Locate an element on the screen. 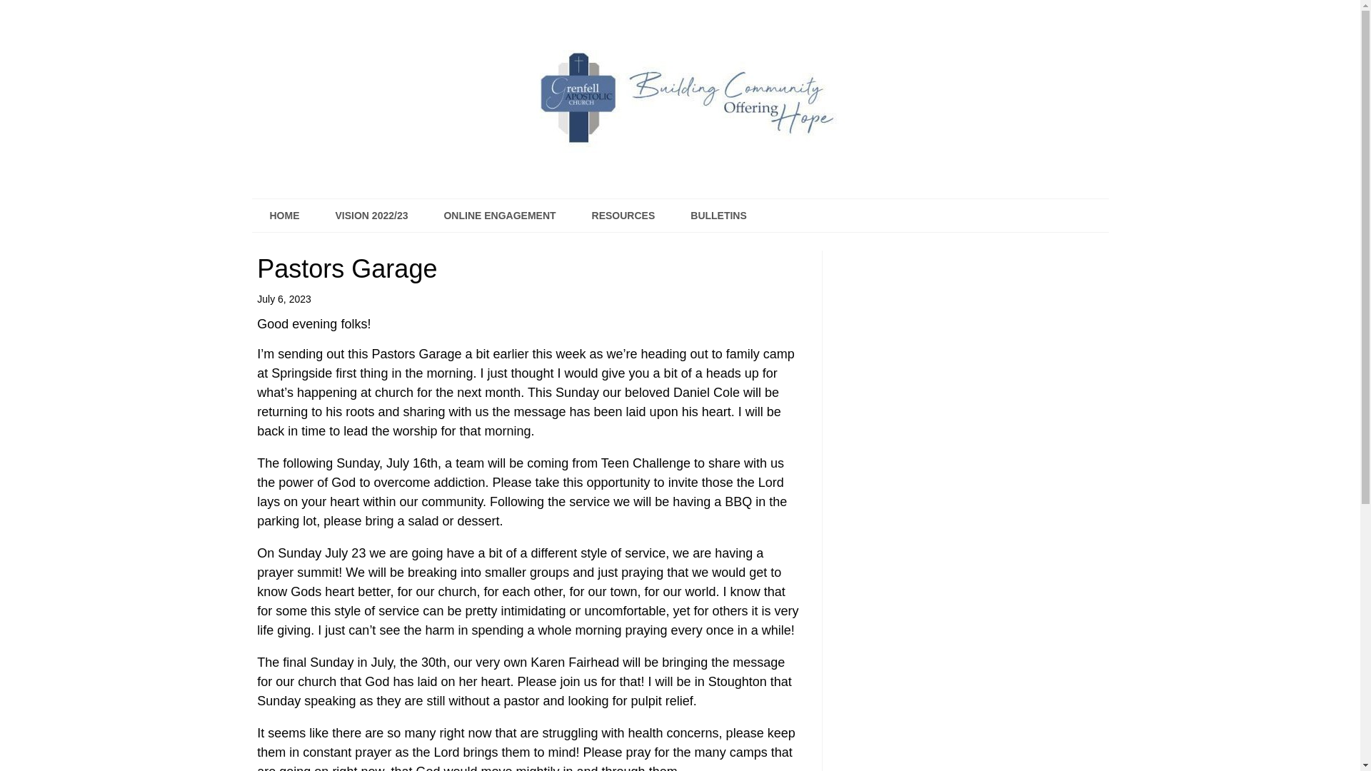 The image size is (1371, 771). ONLINE ENGAGEMENT is located at coordinates (498, 216).